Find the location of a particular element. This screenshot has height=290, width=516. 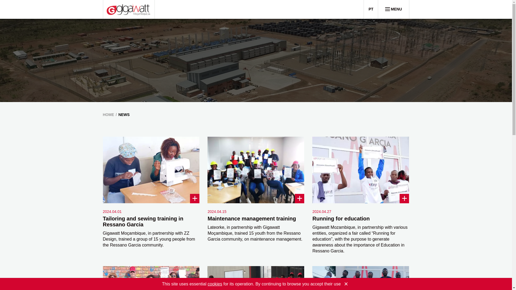

back to homepage is located at coordinates (128, 9).